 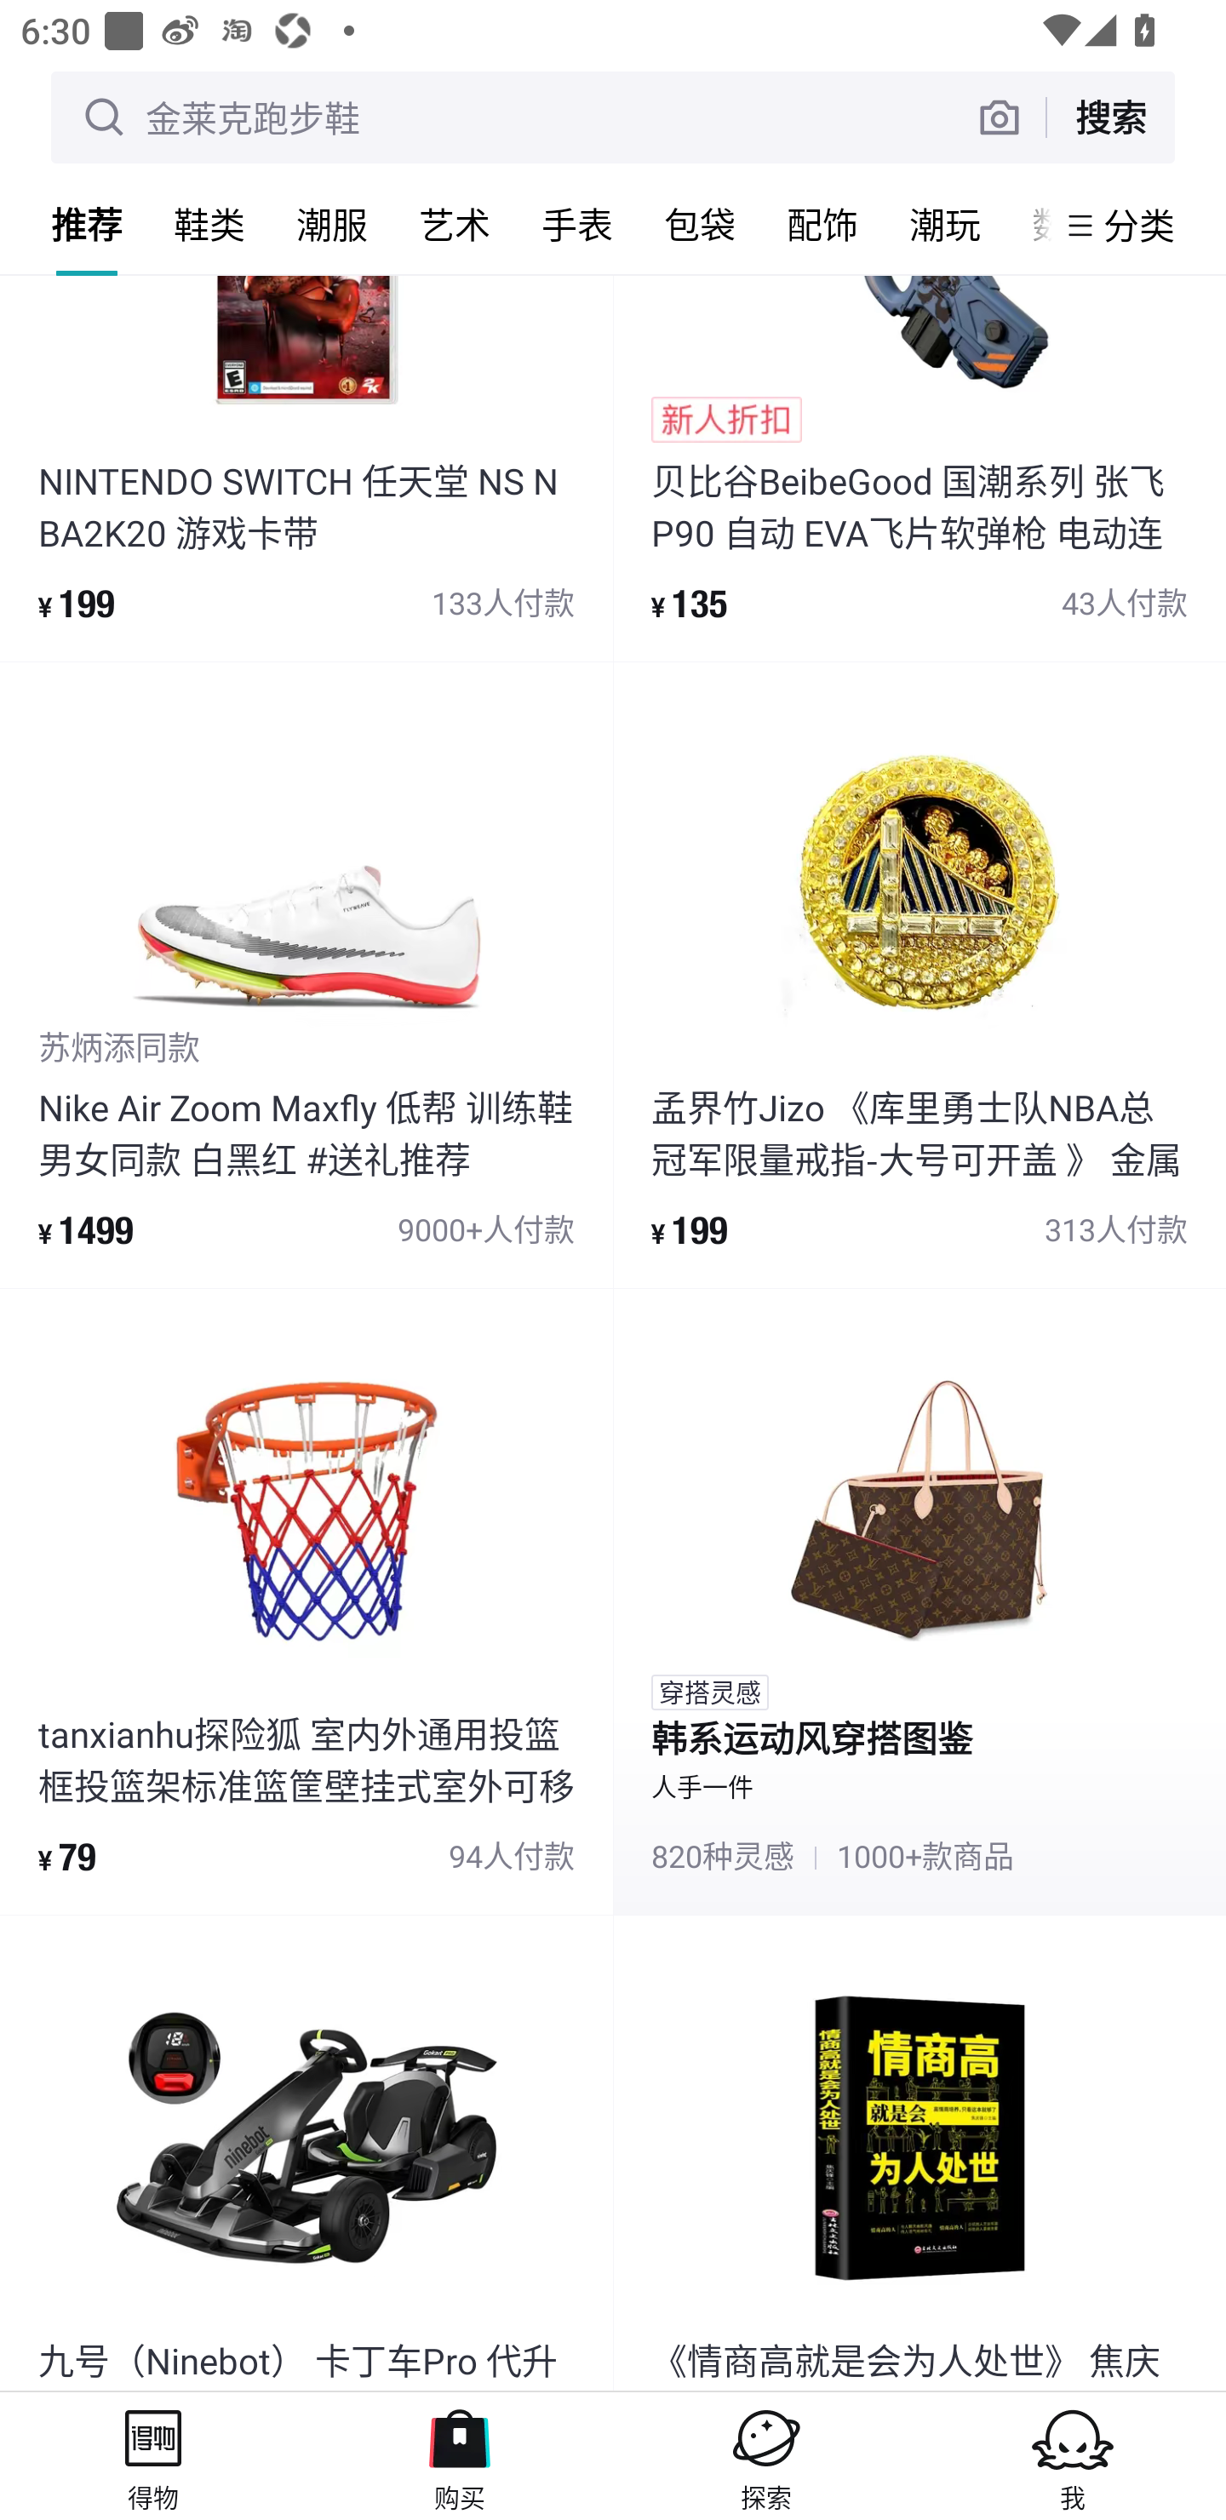 What do you see at coordinates (700, 224) in the screenshot?
I see `包袋` at bounding box center [700, 224].